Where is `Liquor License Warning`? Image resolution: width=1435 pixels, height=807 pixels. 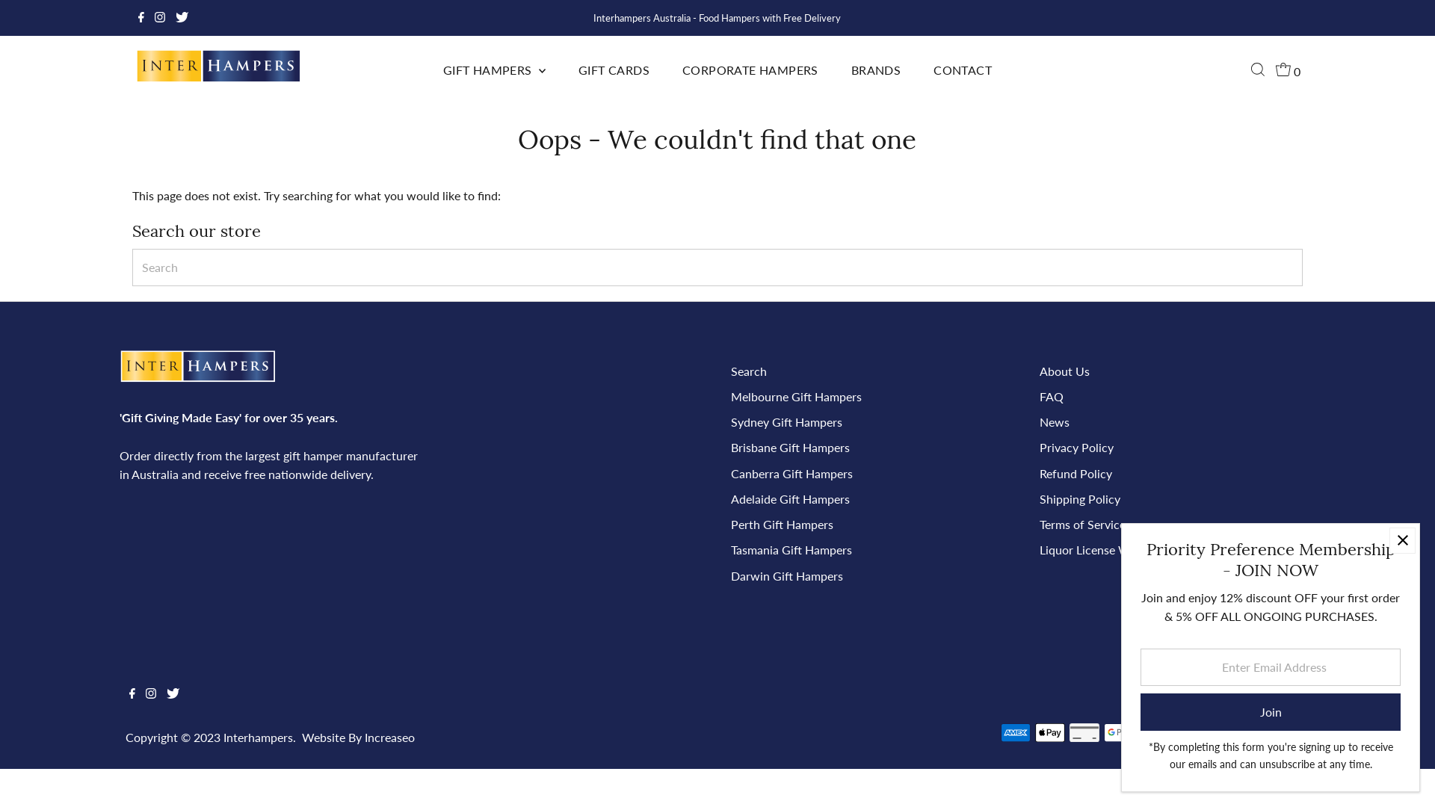
Liquor License Warning is located at coordinates (1102, 550).